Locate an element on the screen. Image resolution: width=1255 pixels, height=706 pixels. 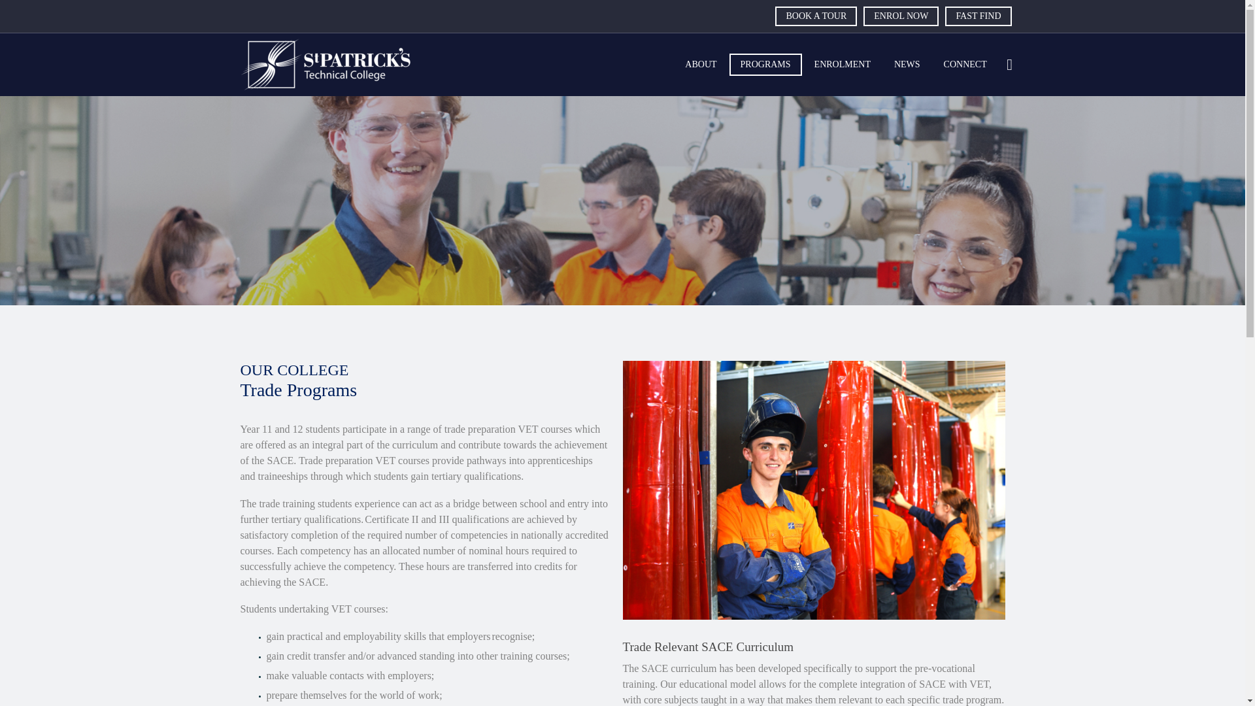
ENROLMENT is located at coordinates (842, 65).